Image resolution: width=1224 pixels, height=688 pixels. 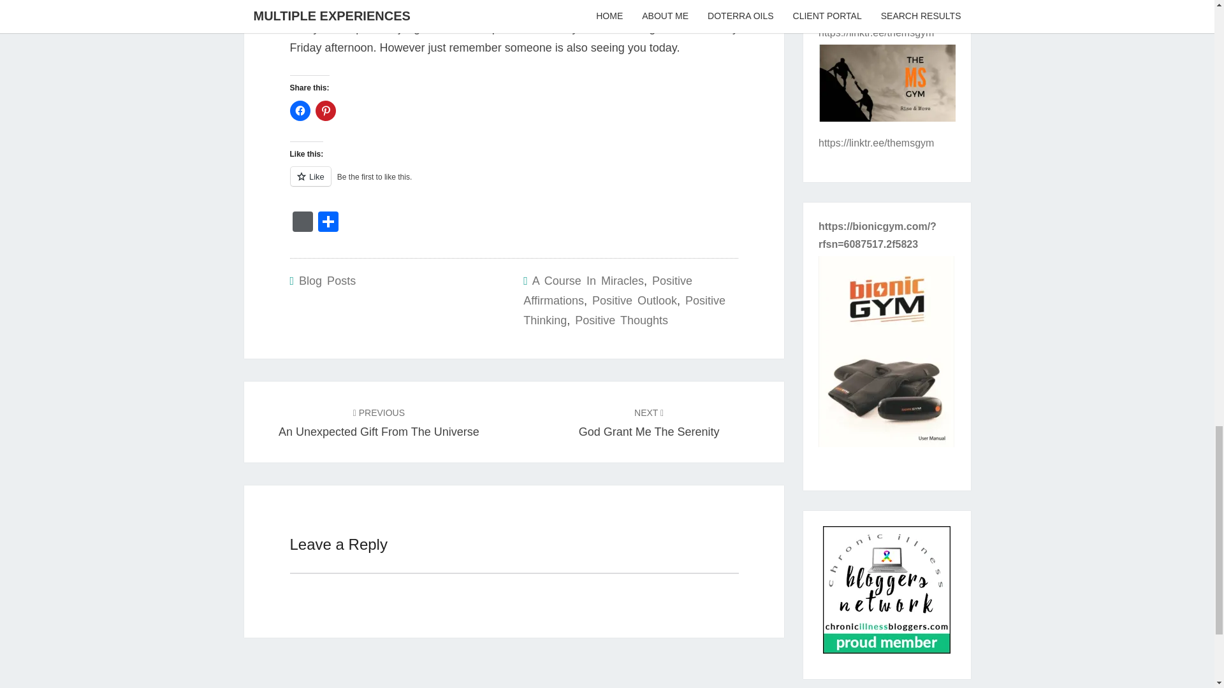 I want to click on Positive Outlook, so click(x=513, y=183).